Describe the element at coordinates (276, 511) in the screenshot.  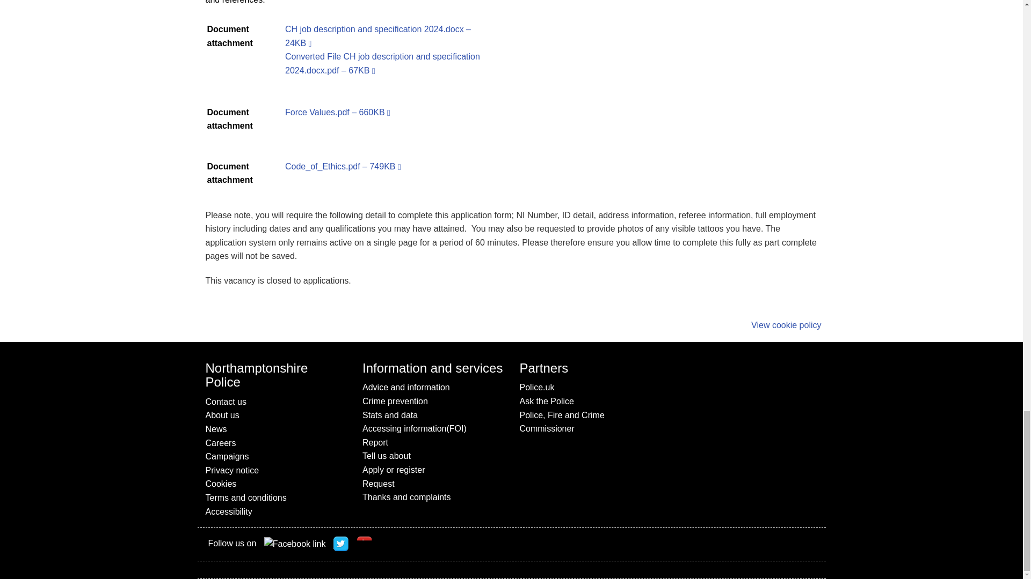
I see `Accessibility` at that location.